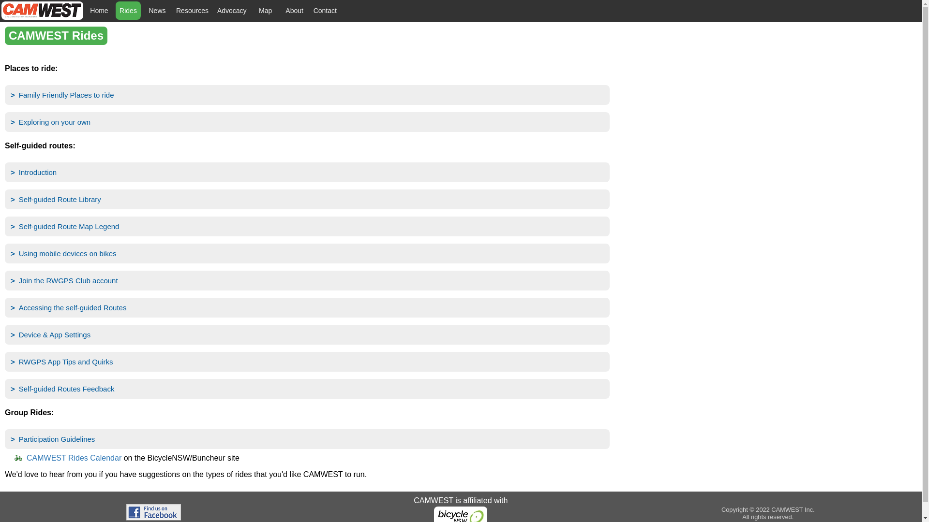  Describe the element at coordinates (307, 362) in the screenshot. I see `RWGPS App Tips and Quirks` at that location.